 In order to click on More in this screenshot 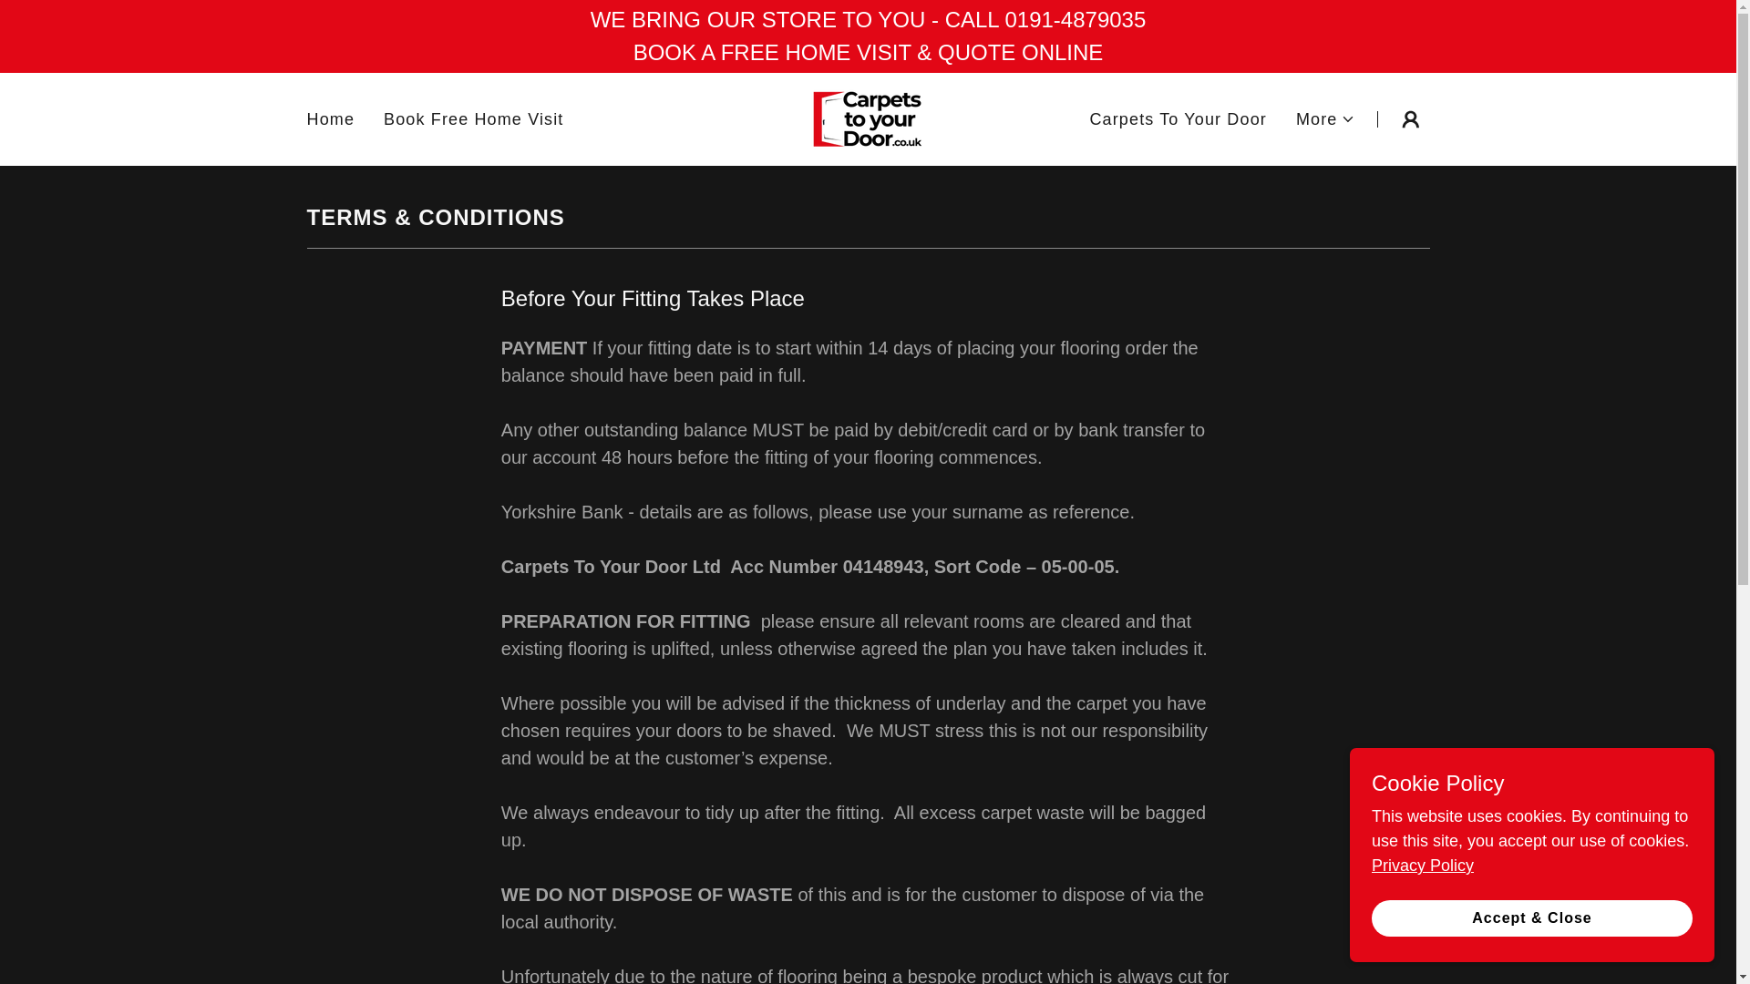, I will do `click(1326, 118)`.